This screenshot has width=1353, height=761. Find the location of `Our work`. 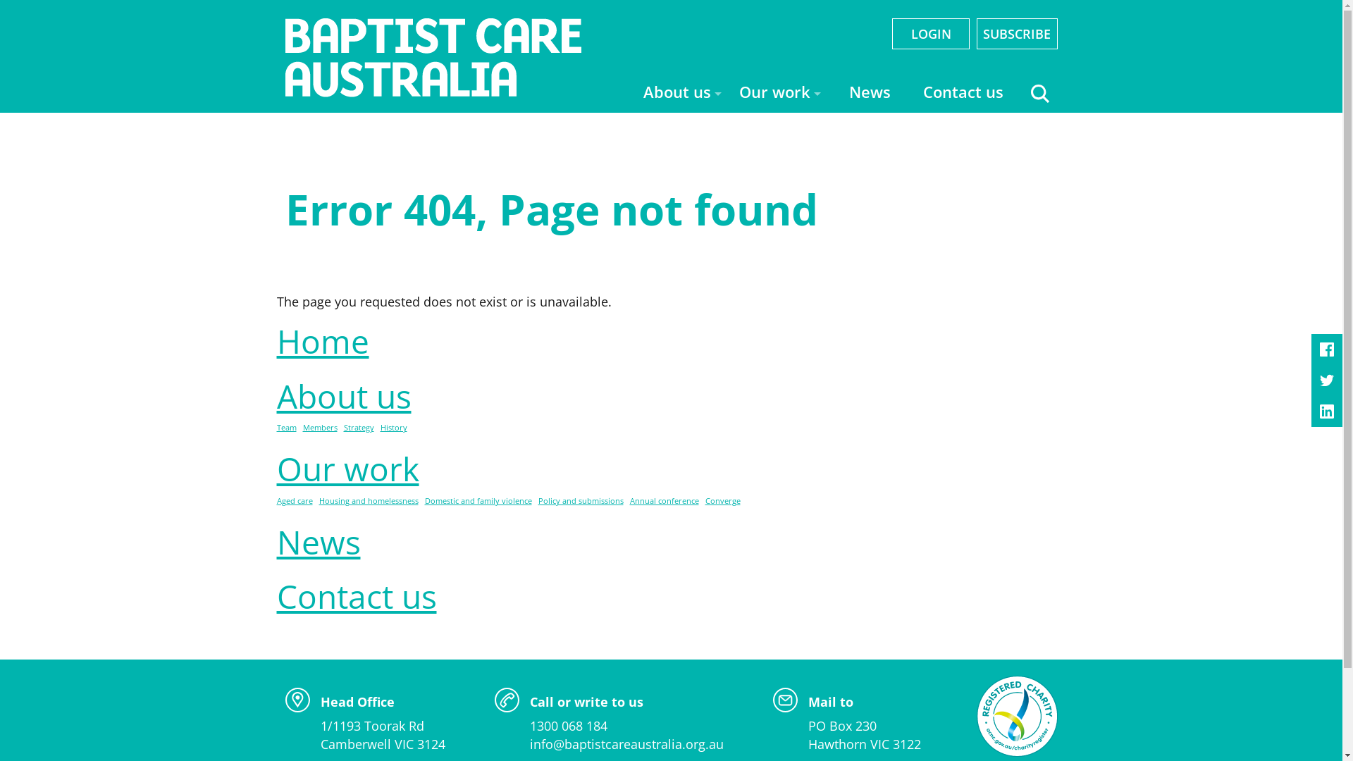

Our work is located at coordinates (778, 93).